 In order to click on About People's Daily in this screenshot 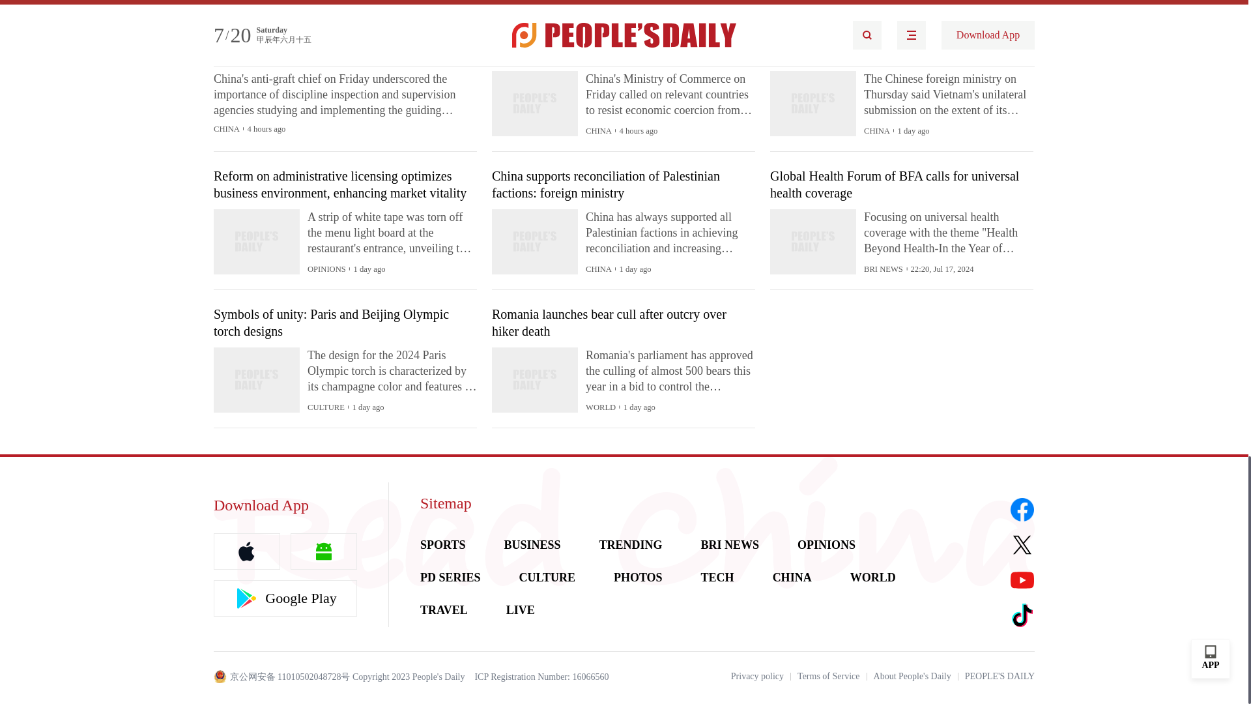, I will do `click(912, 677)`.